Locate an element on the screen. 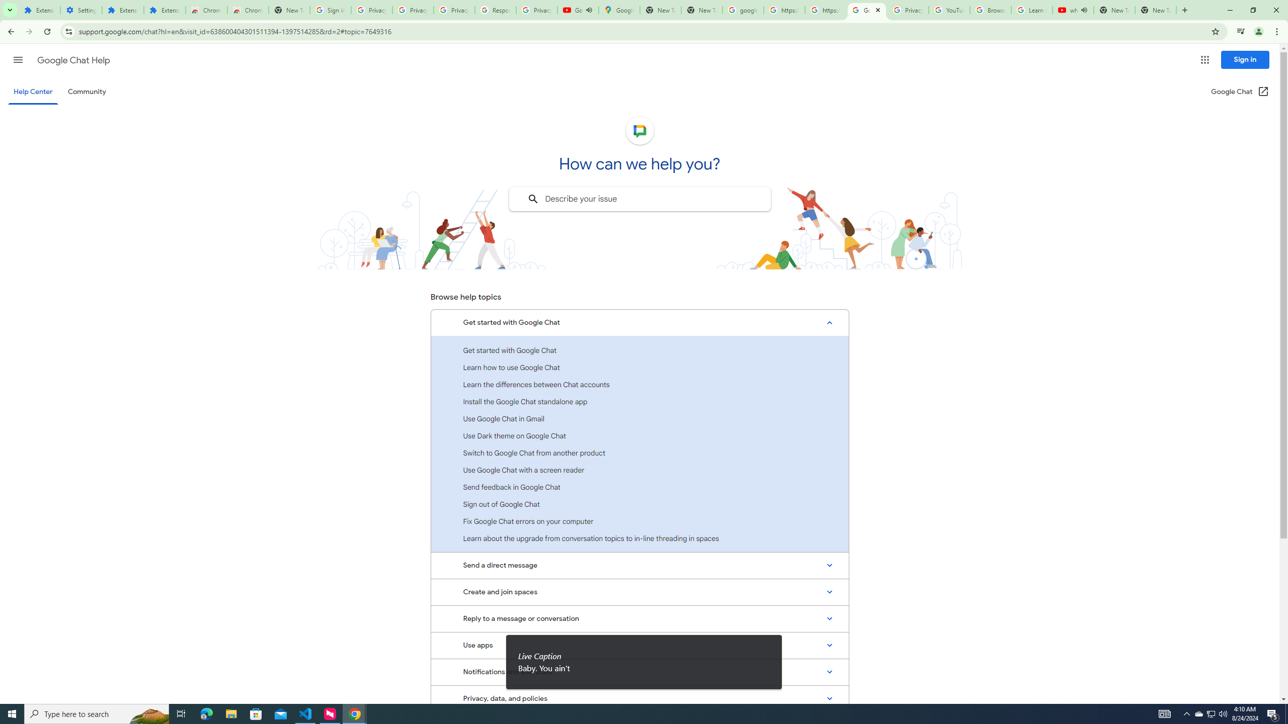 This screenshot has height=724, width=1288. Get started with Google Chat is located at coordinates (639, 350).